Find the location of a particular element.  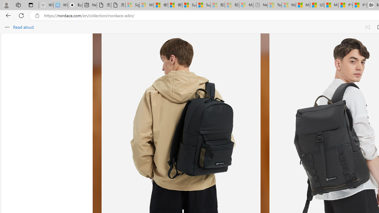

New tab - Sleeping is located at coordinates (260, 5).